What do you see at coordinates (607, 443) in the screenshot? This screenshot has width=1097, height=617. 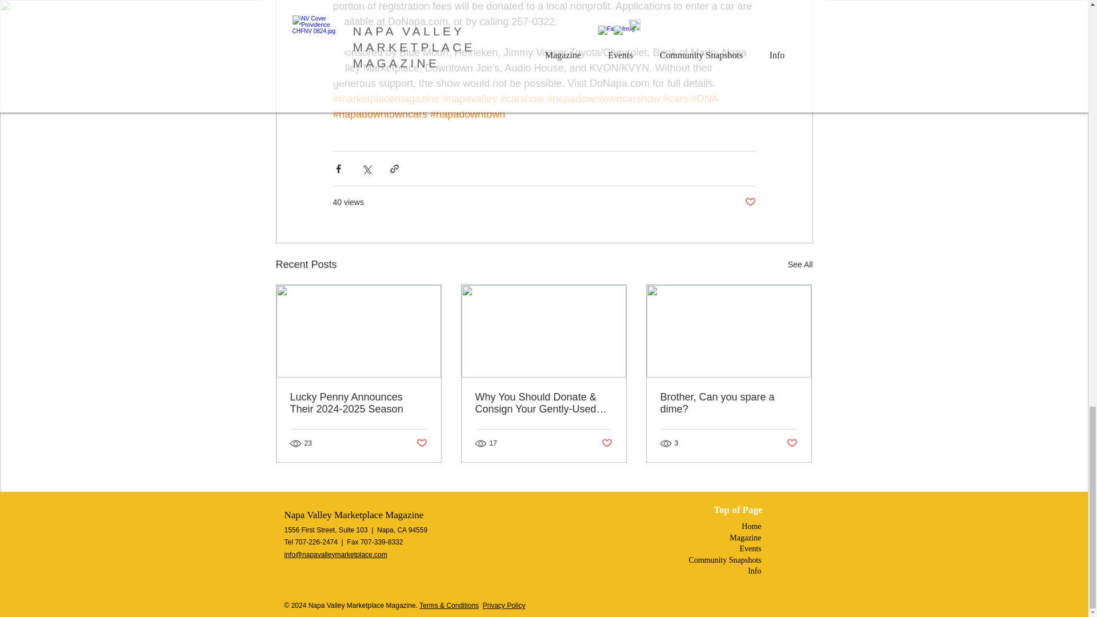 I see `Post not marked as liked` at bounding box center [607, 443].